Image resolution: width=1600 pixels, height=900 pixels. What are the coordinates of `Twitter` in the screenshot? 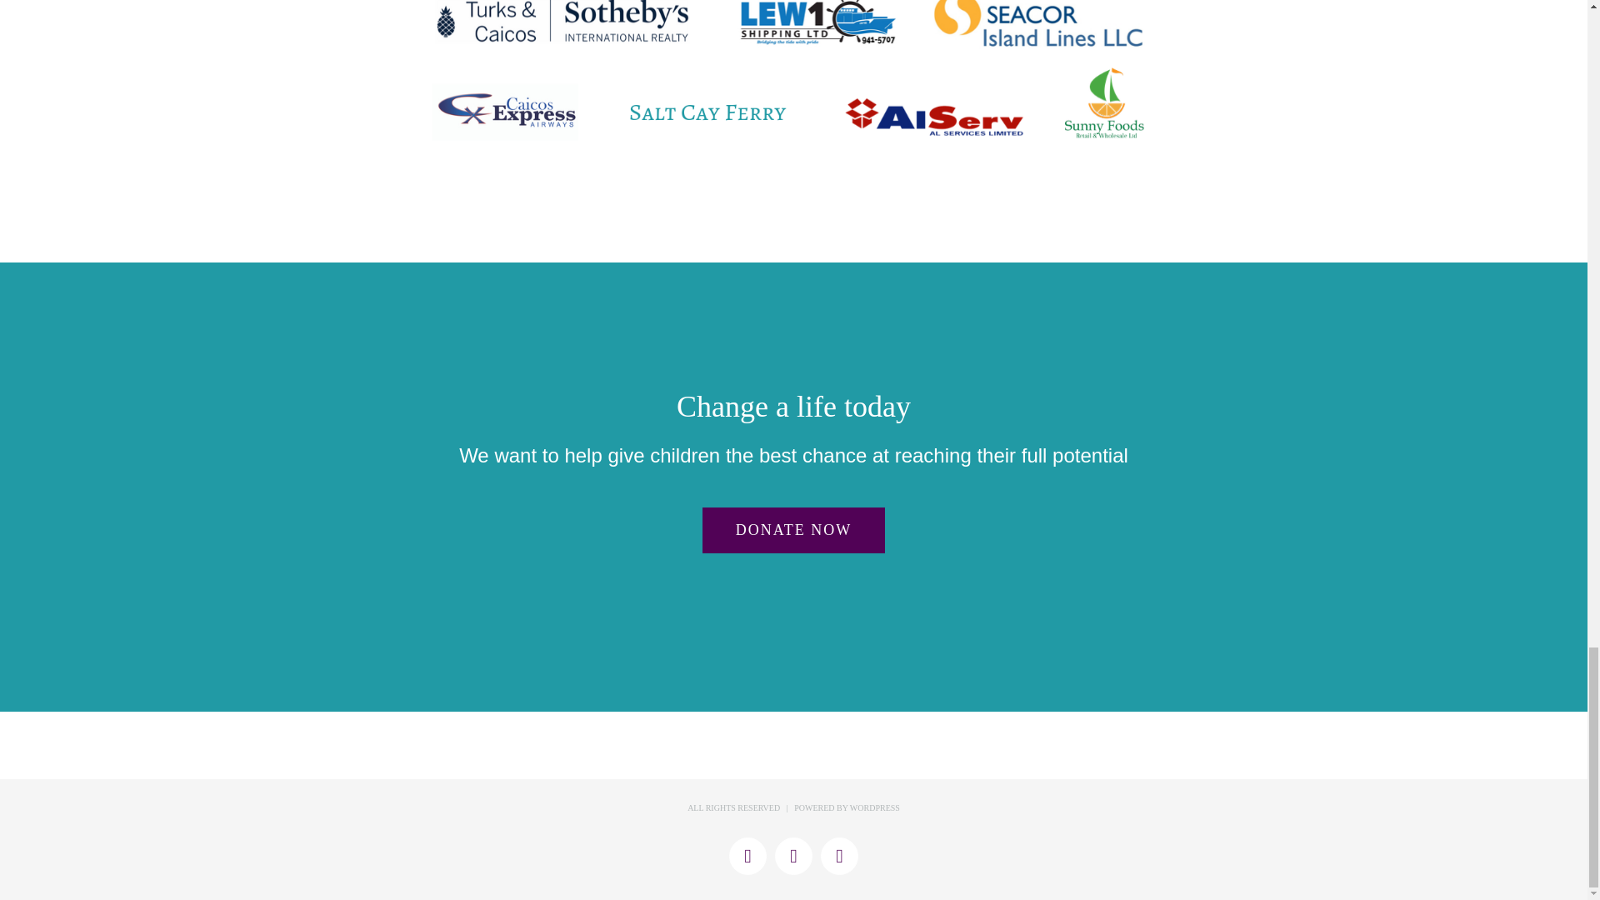 It's located at (747, 856).